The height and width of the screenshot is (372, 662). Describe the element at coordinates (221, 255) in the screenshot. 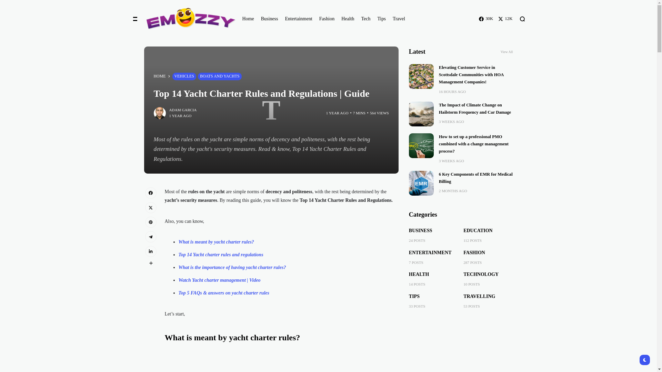

I see `Top 14 Yacht charter rules and regulations` at that location.